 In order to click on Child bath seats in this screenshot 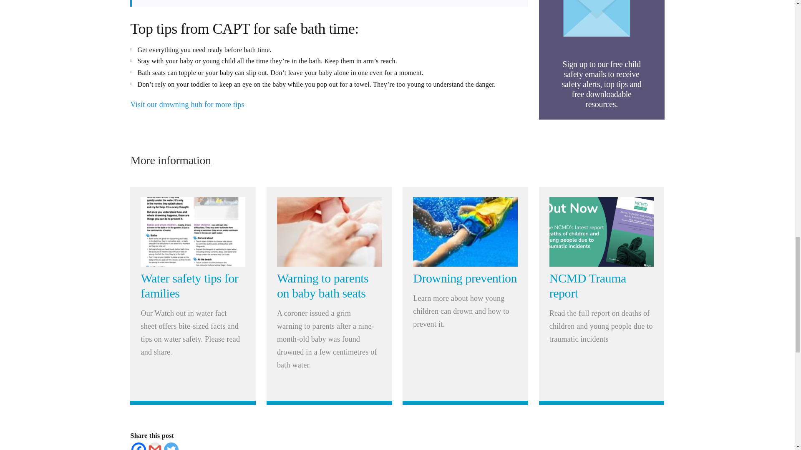, I will do `click(330, 232)`.